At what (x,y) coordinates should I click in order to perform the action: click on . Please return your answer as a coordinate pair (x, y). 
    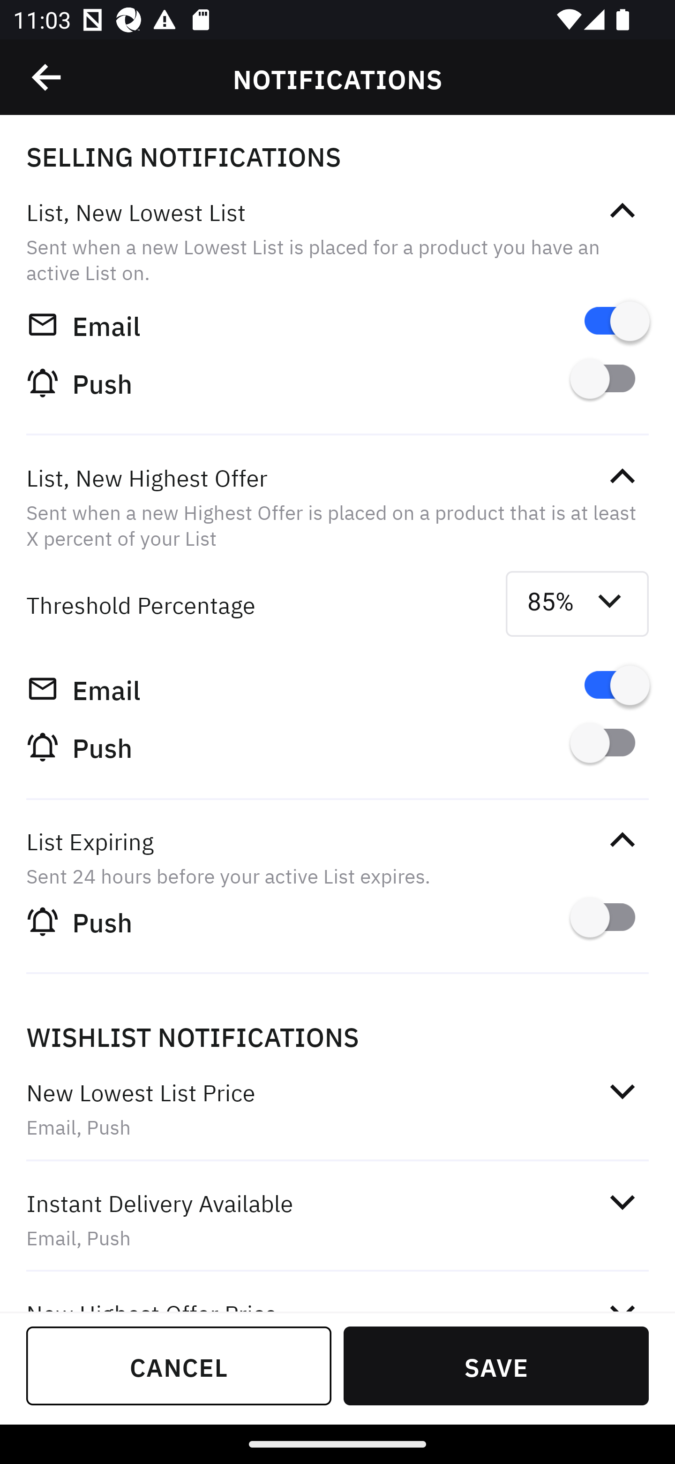
    Looking at the image, I should click on (622, 211).